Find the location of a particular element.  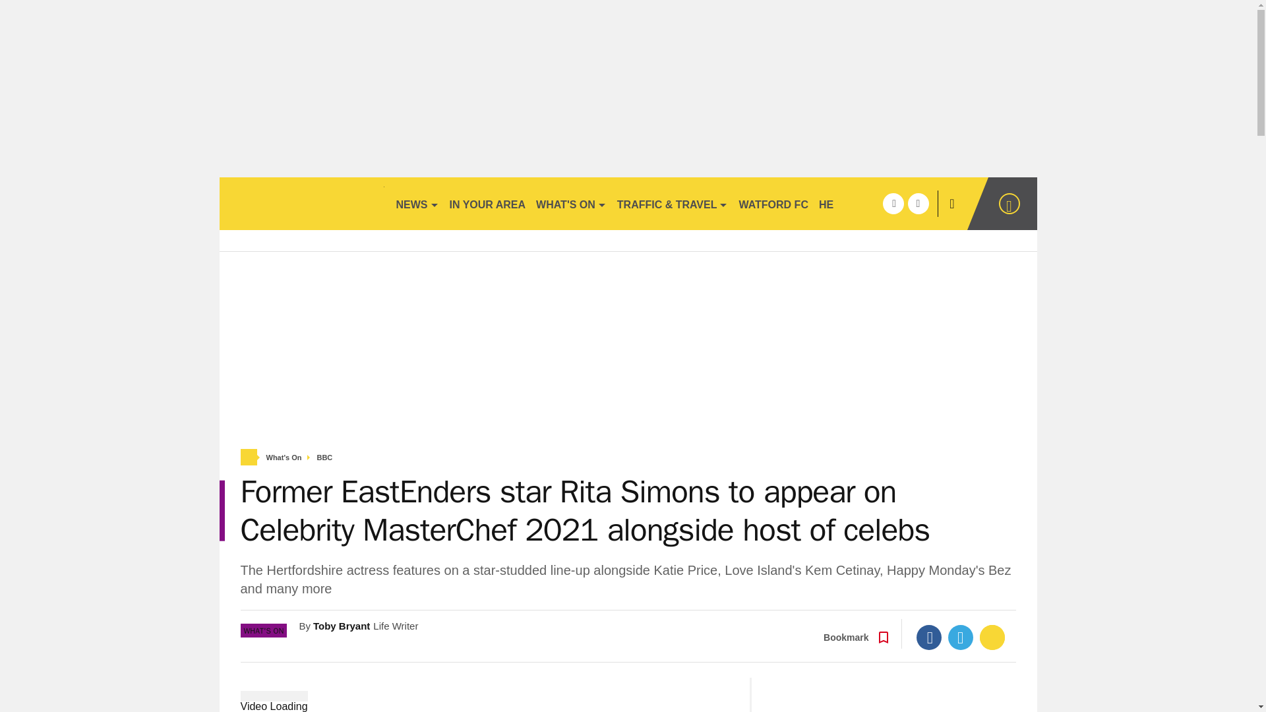

HEMEL HEMPSTEAD is located at coordinates (872, 203).